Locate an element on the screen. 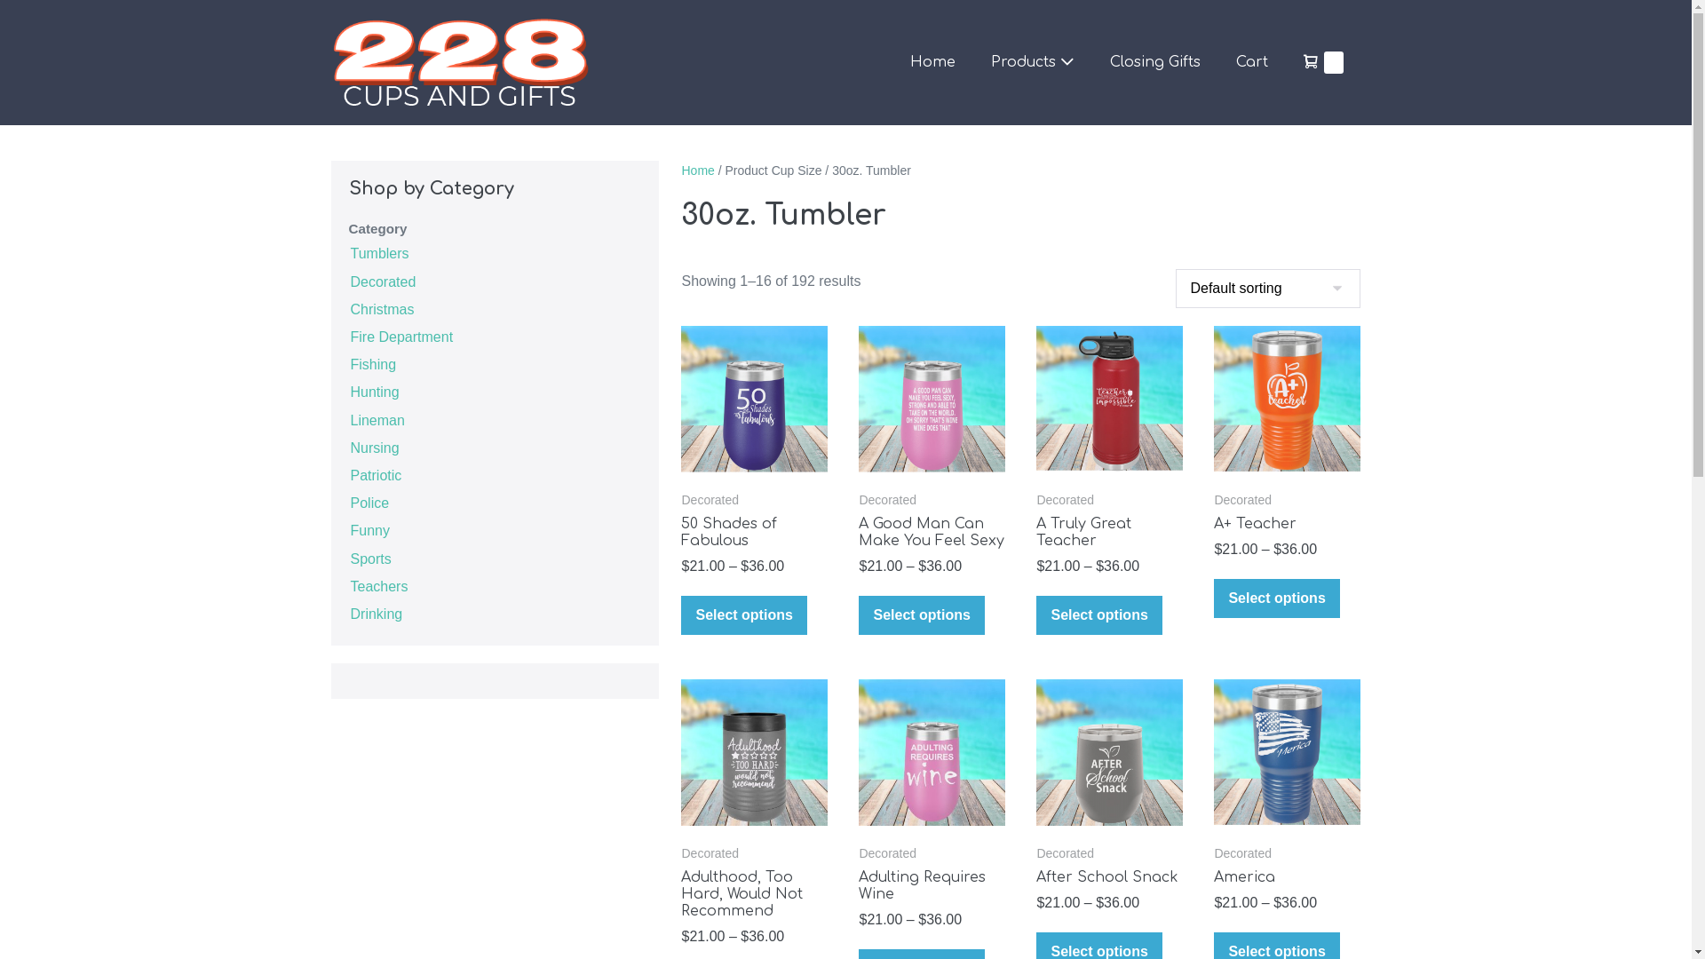 The image size is (1705, 959). Select options is located at coordinates (744, 615).